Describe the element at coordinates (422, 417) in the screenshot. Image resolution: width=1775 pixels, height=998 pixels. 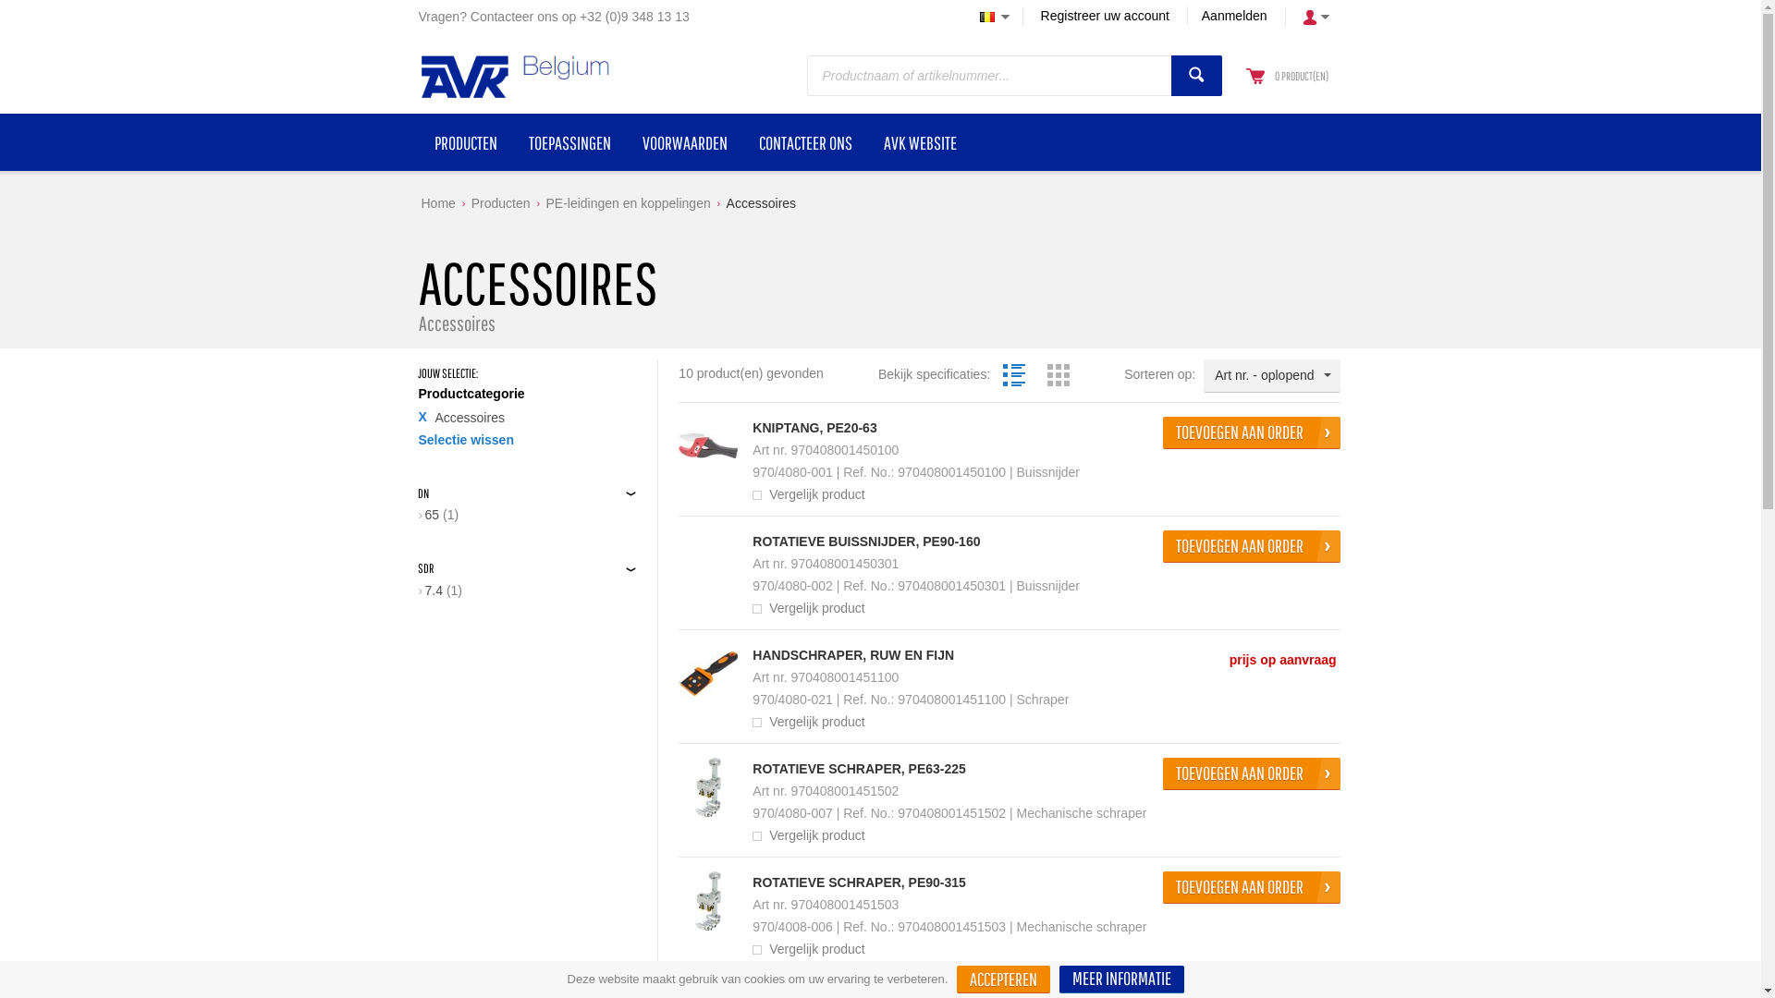
I see `X` at that location.